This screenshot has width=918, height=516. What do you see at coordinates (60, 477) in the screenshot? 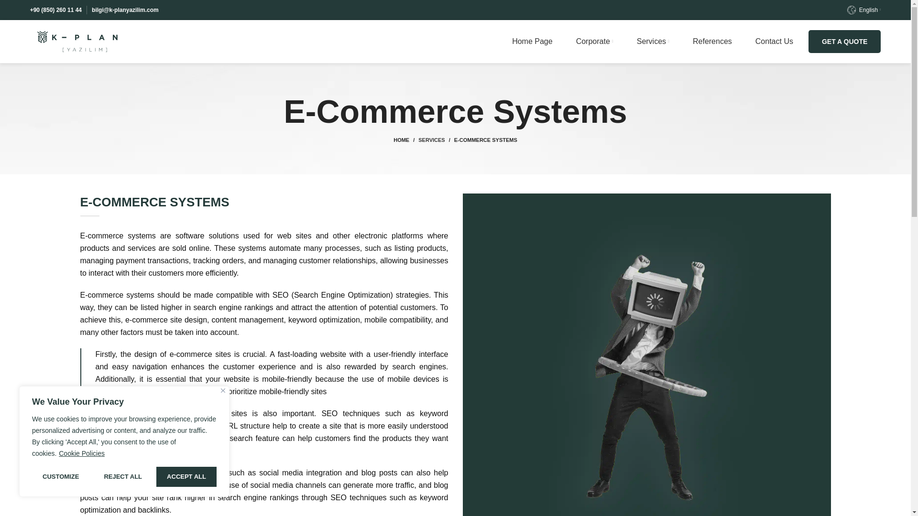
I see `CUSTOMIZE` at bounding box center [60, 477].